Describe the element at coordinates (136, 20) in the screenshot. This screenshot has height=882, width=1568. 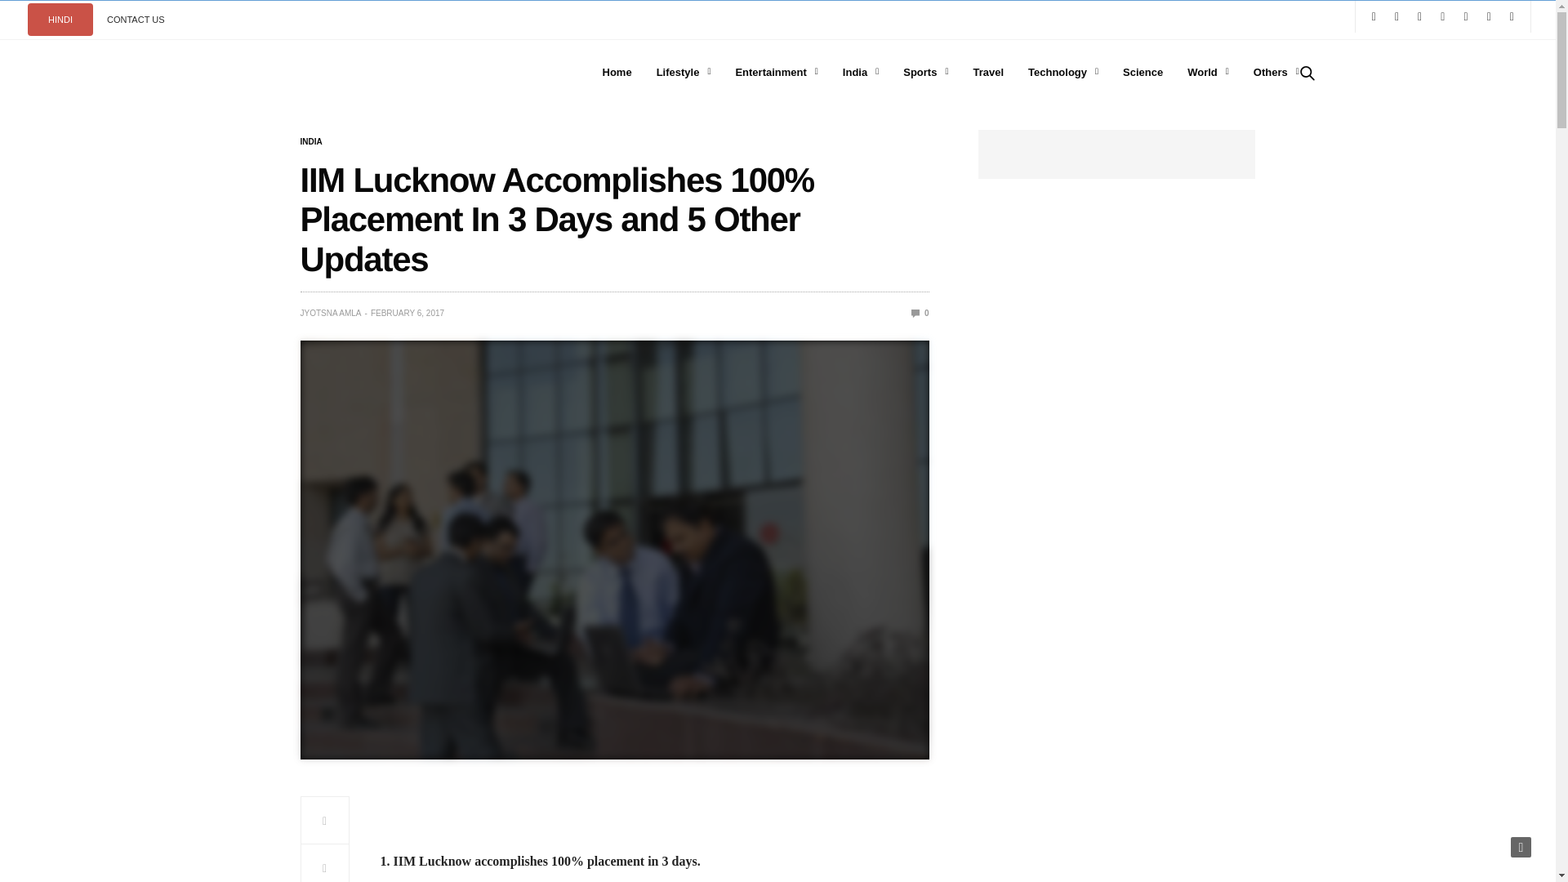
I see `CONTACT US` at that location.